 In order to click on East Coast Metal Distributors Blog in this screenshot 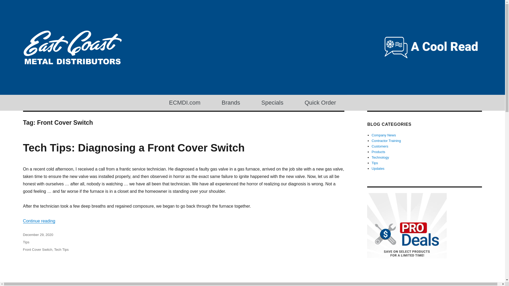, I will do `click(84, 73)`.